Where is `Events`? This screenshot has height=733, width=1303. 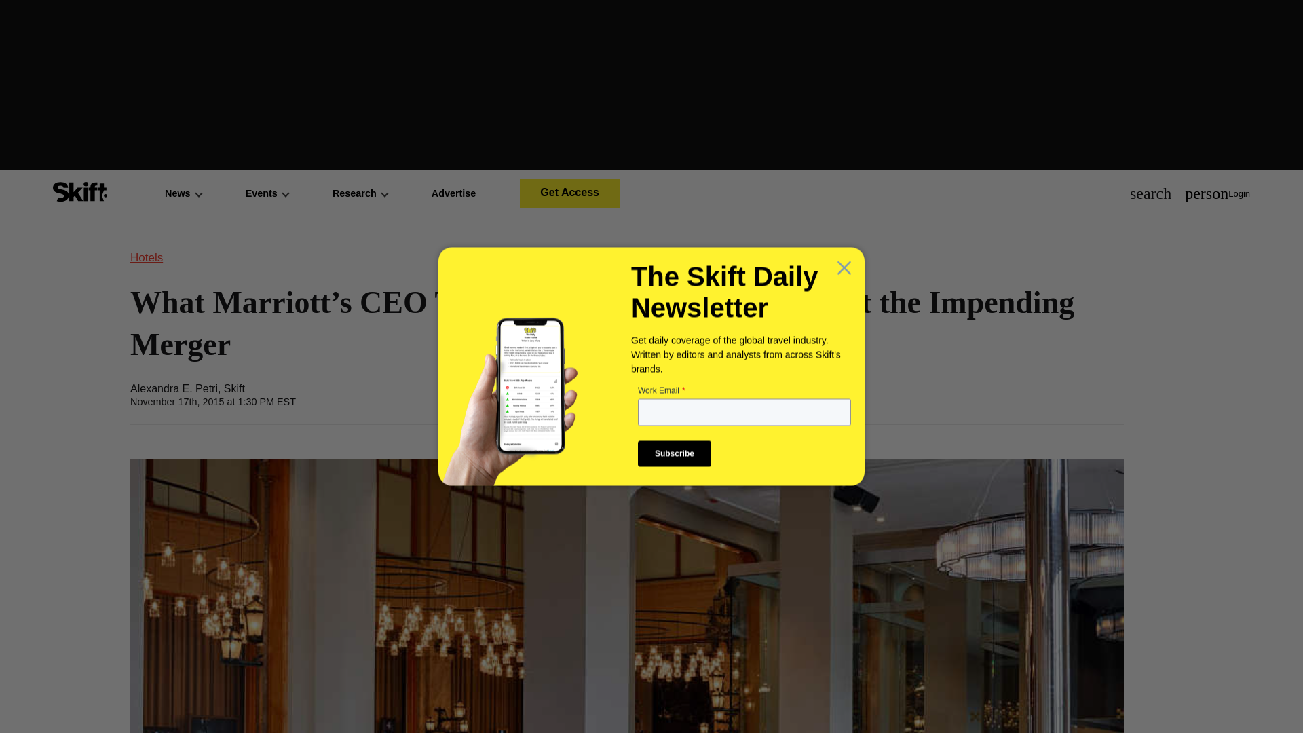 Events is located at coordinates (267, 193).